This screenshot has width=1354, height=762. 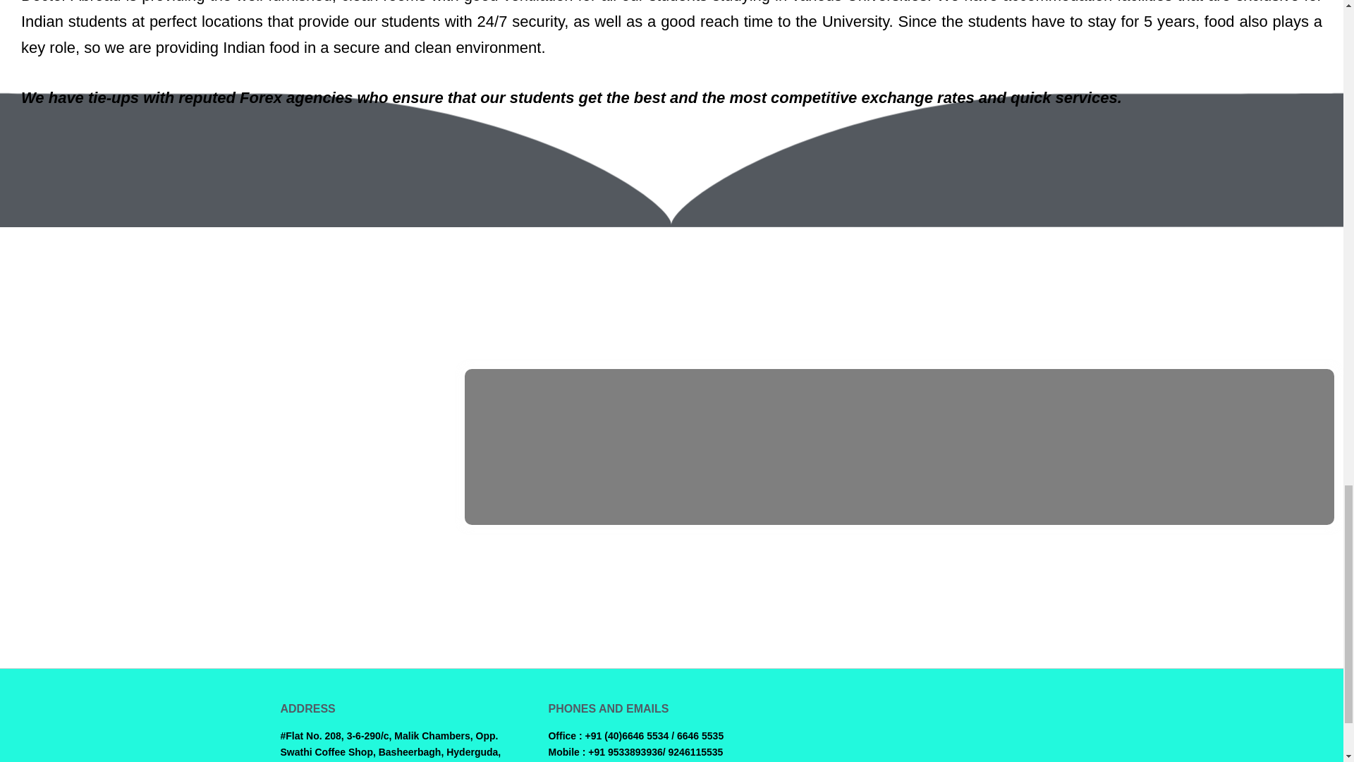 I want to click on YouTube, so click(x=1048, y=715).